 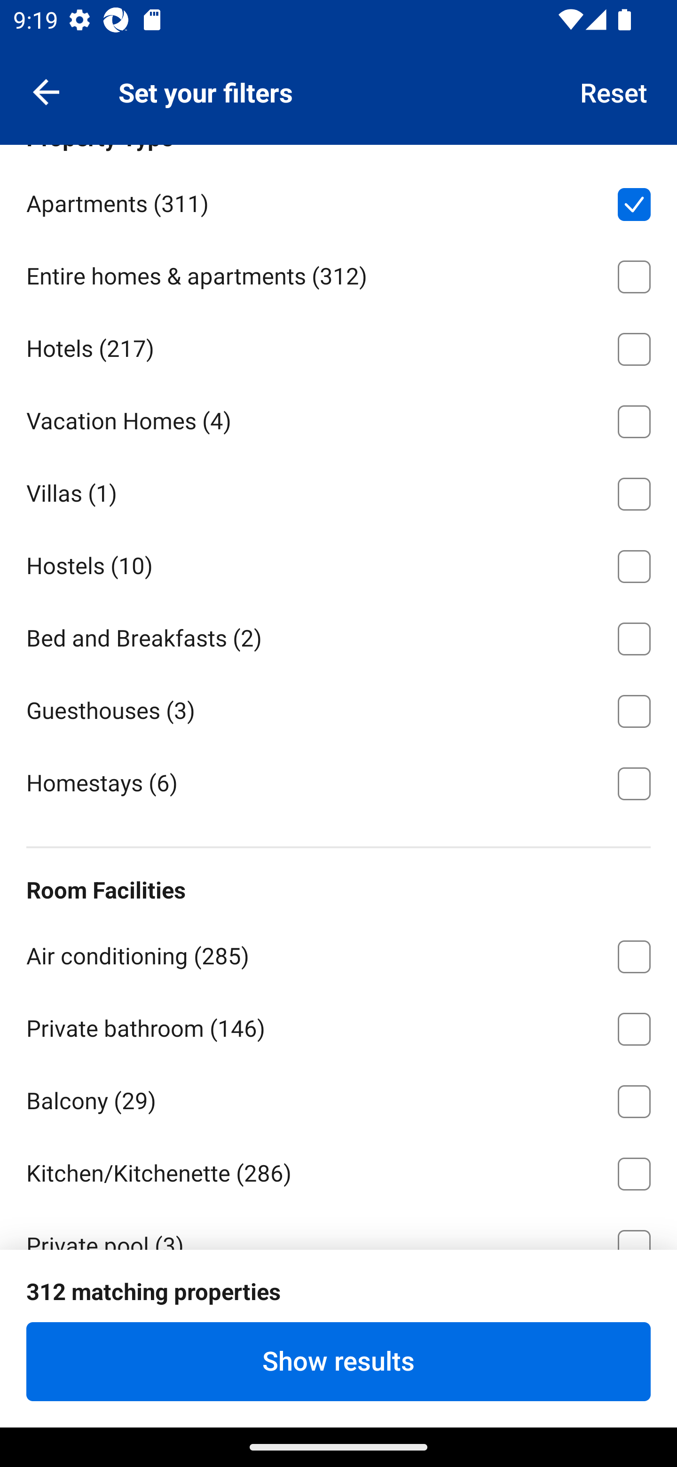 What do you see at coordinates (338, 781) in the screenshot?
I see `Homestays ⁦(6)` at bounding box center [338, 781].